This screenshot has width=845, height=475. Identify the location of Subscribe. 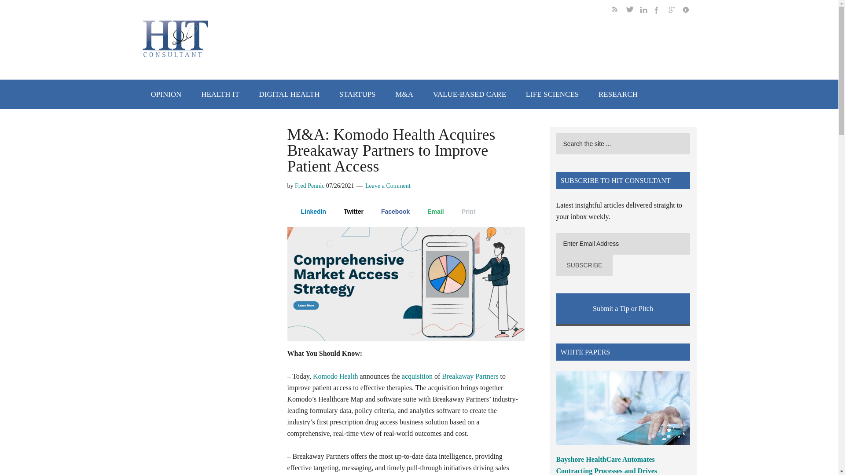
(584, 265).